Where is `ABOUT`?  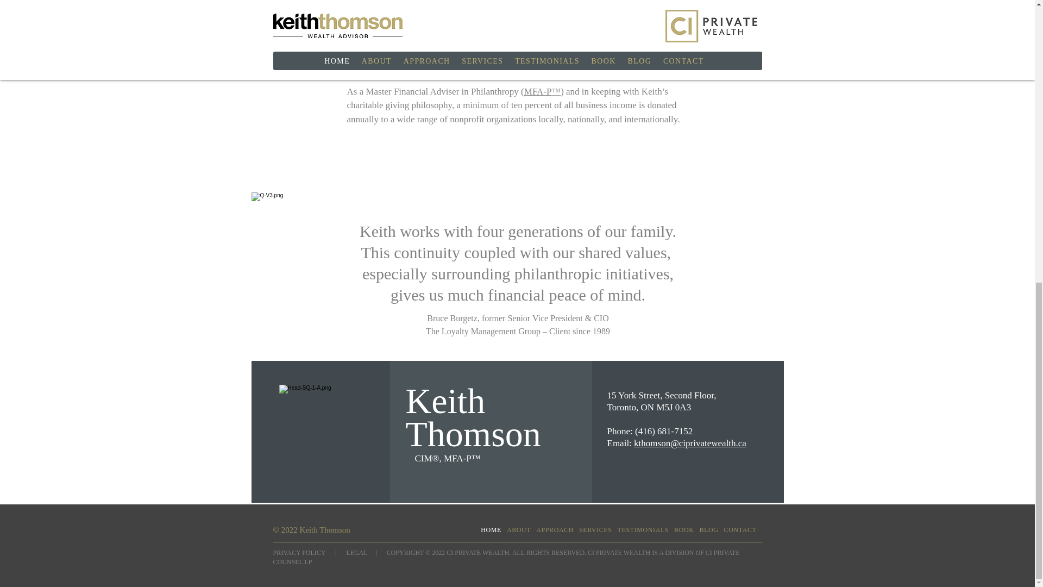 ABOUT is located at coordinates (519, 529).